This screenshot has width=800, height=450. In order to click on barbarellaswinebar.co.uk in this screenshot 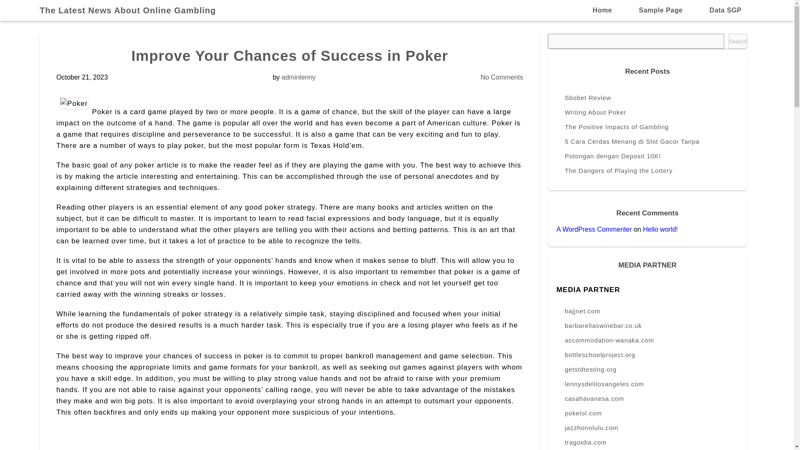, I will do `click(647, 325)`.